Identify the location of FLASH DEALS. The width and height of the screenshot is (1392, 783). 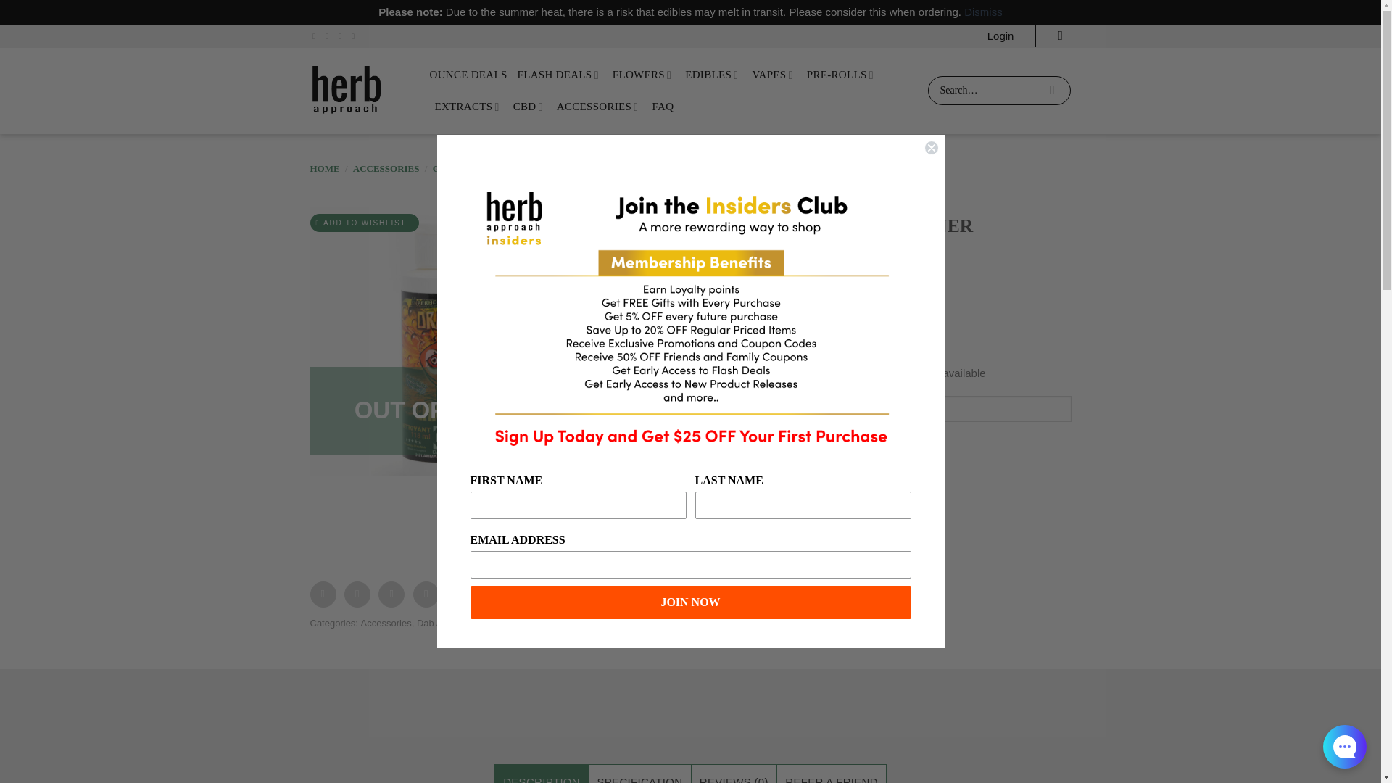
(560, 75).